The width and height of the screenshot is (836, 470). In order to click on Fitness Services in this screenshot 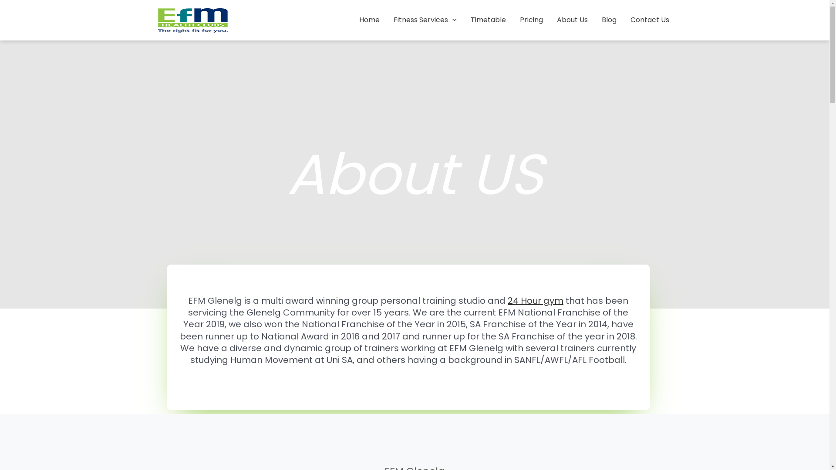, I will do `click(425, 20)`.